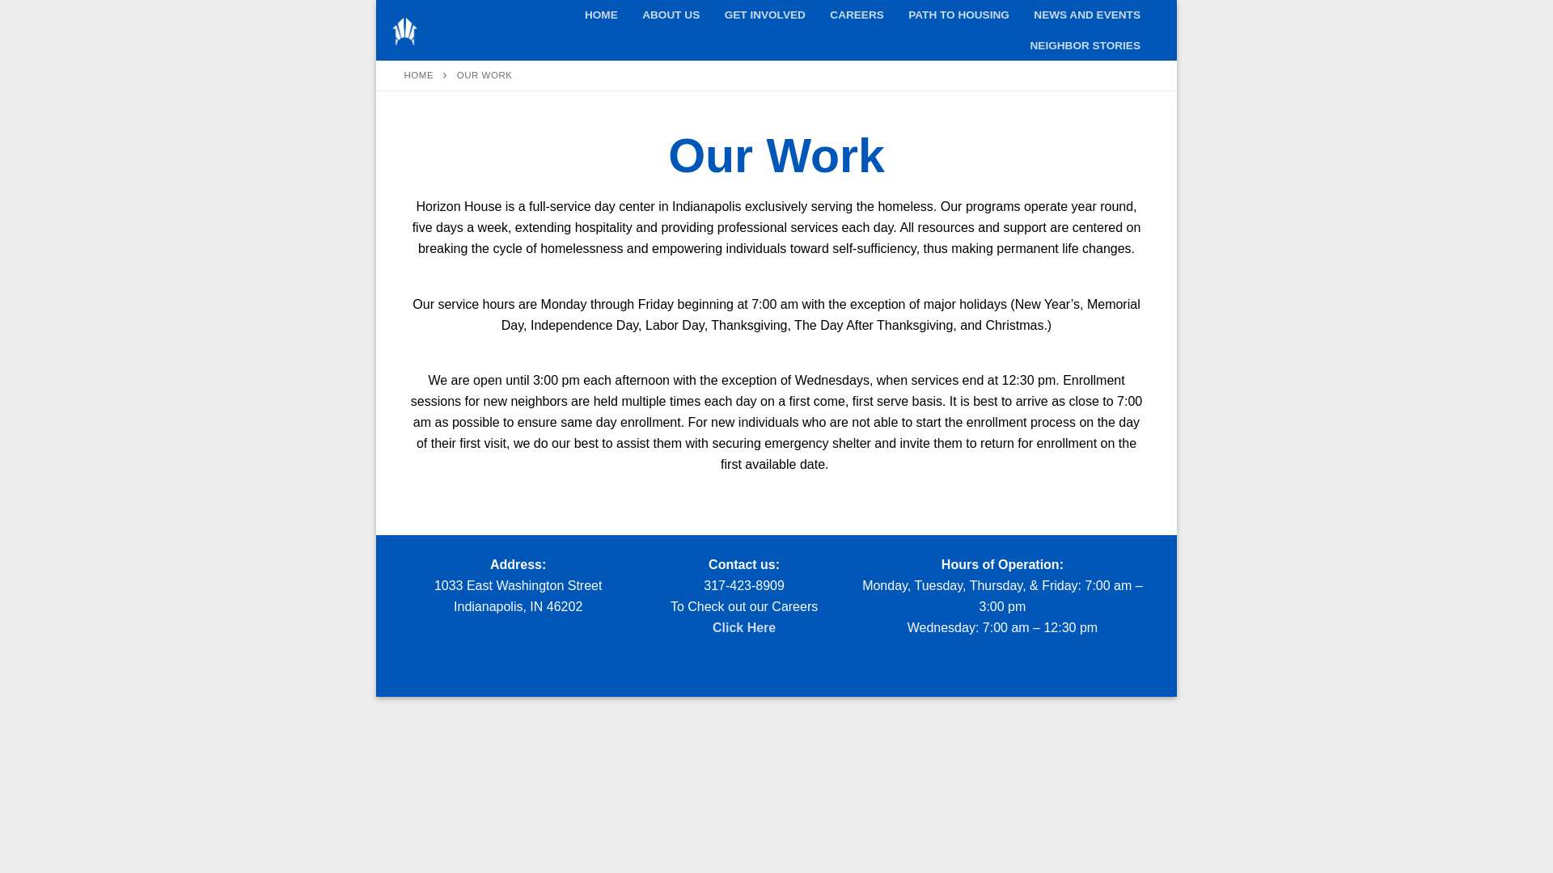 The width and height of the screenshot is (1553, 873). I want to click on HOME, so click(602, 15).